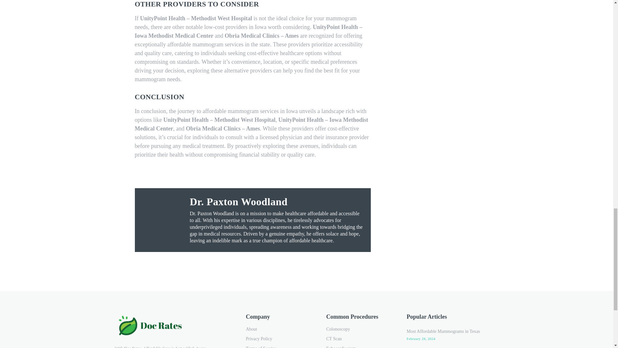 The image size is (618, 348). I want to click on Terms of Service, so click(278, 346).